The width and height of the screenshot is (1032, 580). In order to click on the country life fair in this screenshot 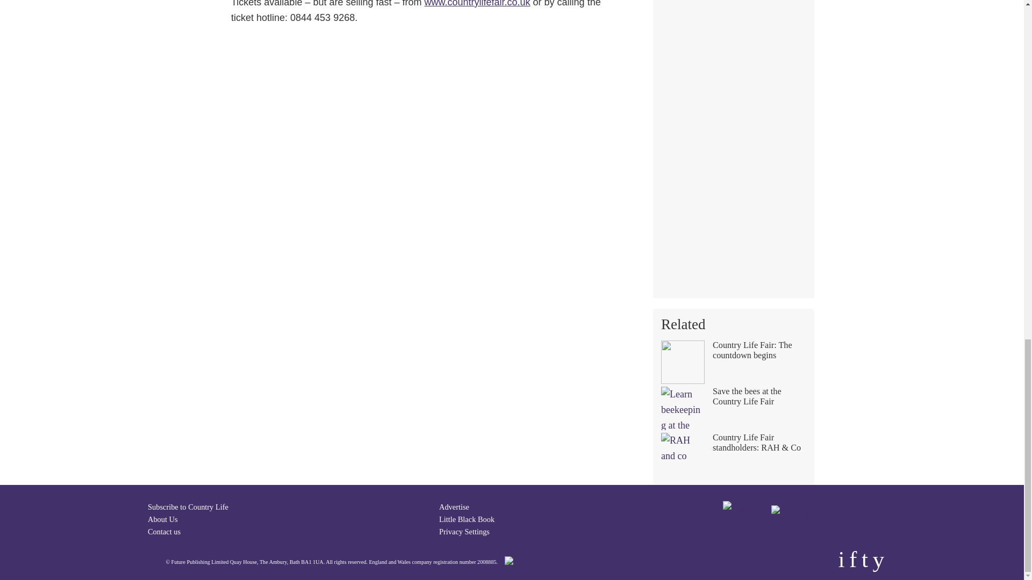, I will do `click(477, 4)`.